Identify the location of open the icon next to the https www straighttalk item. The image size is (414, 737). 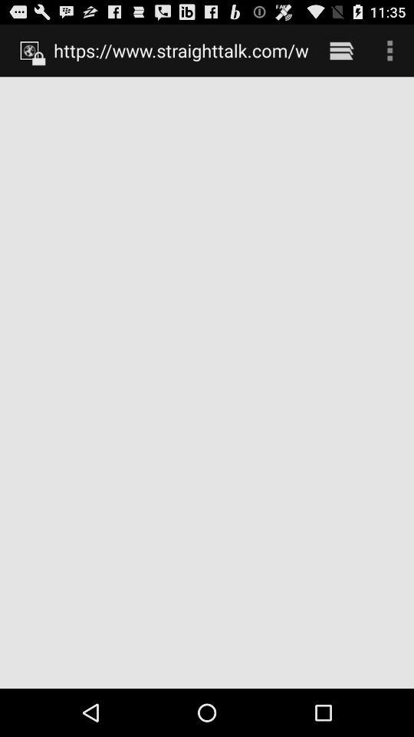
(340, 50).